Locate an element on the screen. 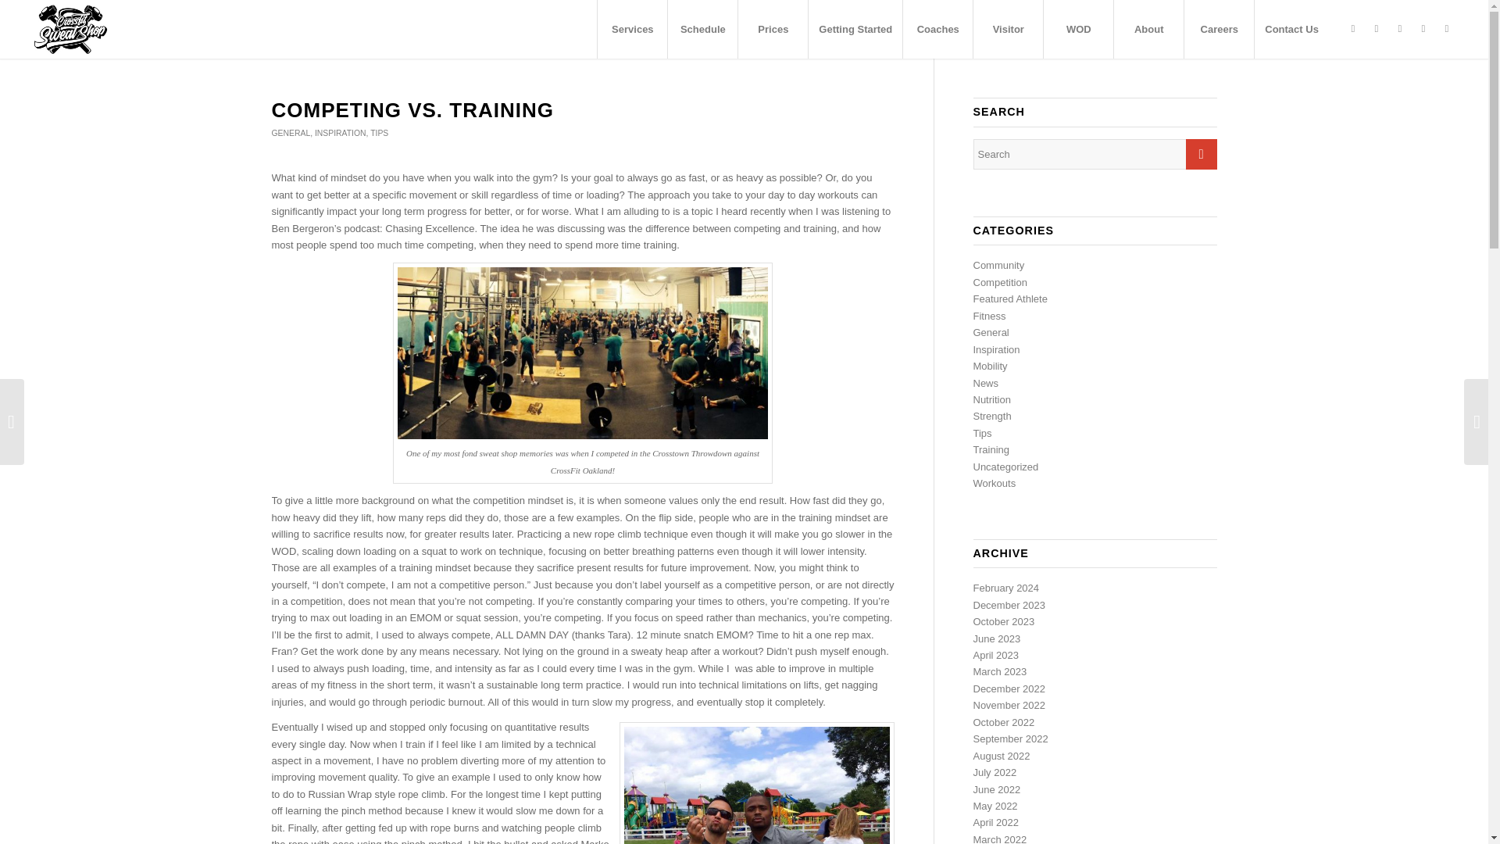 This screenshot has height=844, width=1500. About is located at coordinates (1148, 29).